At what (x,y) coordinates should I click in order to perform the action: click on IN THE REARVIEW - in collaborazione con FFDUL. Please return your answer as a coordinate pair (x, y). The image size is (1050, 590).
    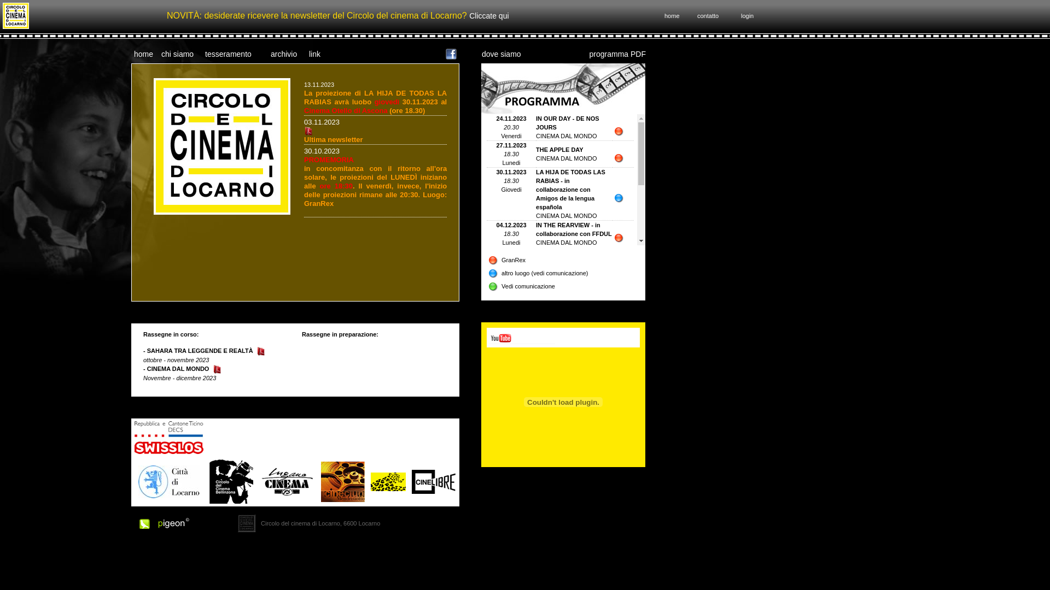
    Looking at the image, I should click on (574, 229).